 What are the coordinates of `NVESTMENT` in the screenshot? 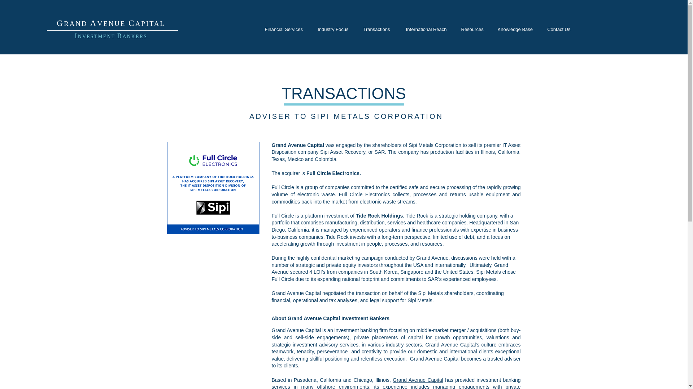 It's located at (97, 36).